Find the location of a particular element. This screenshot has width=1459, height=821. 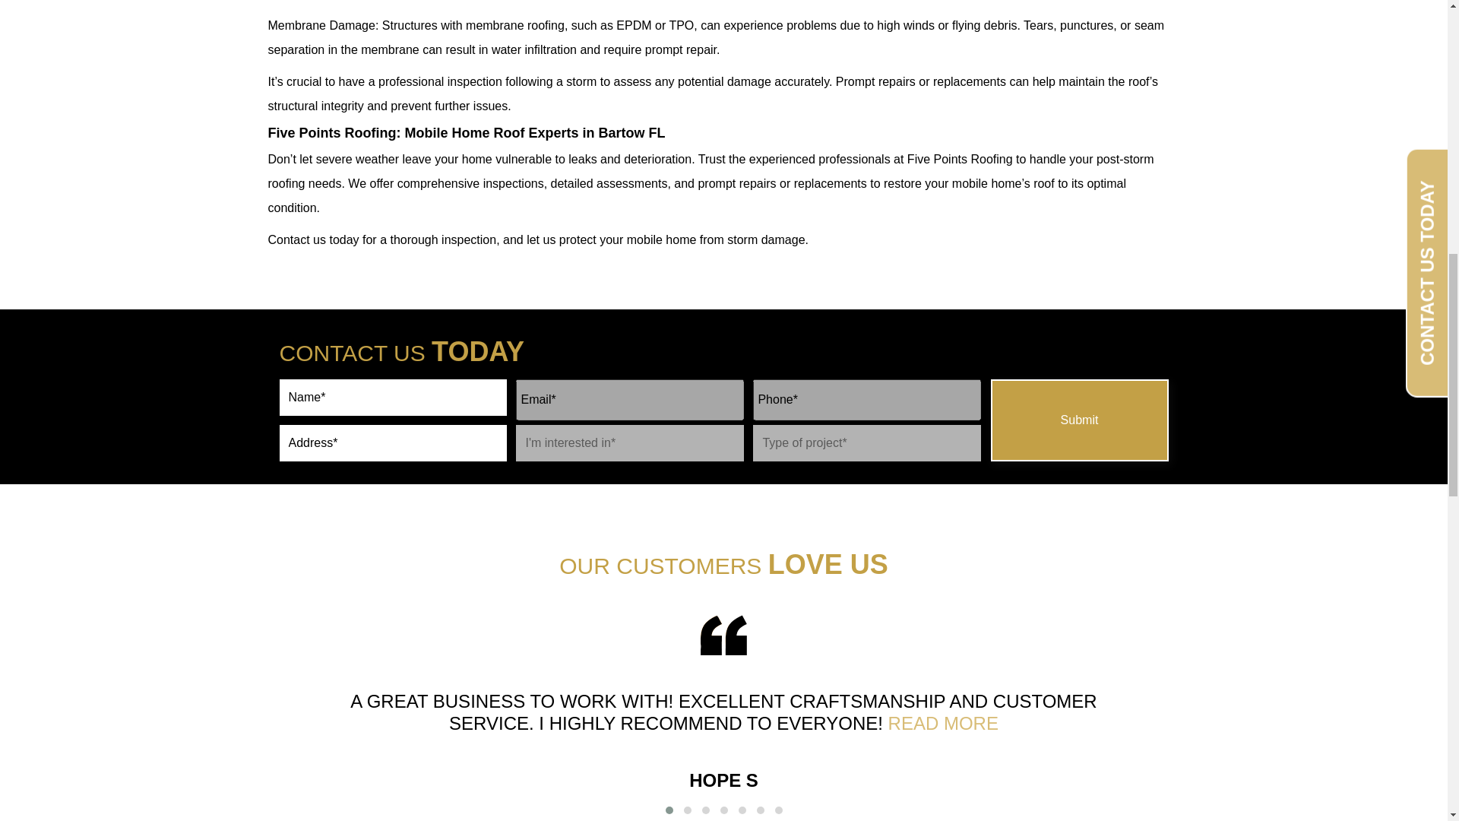

Submit is located at coordinates (1079, 420).